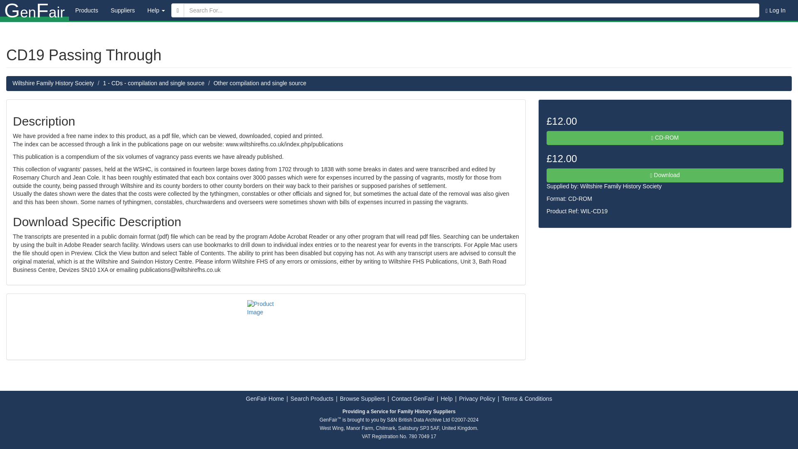 The image size is (798, 449). What do you see at coordinates (260, 83) in the screenshot?
I see `Other compilation and single source` at bounding box center [260, 83].